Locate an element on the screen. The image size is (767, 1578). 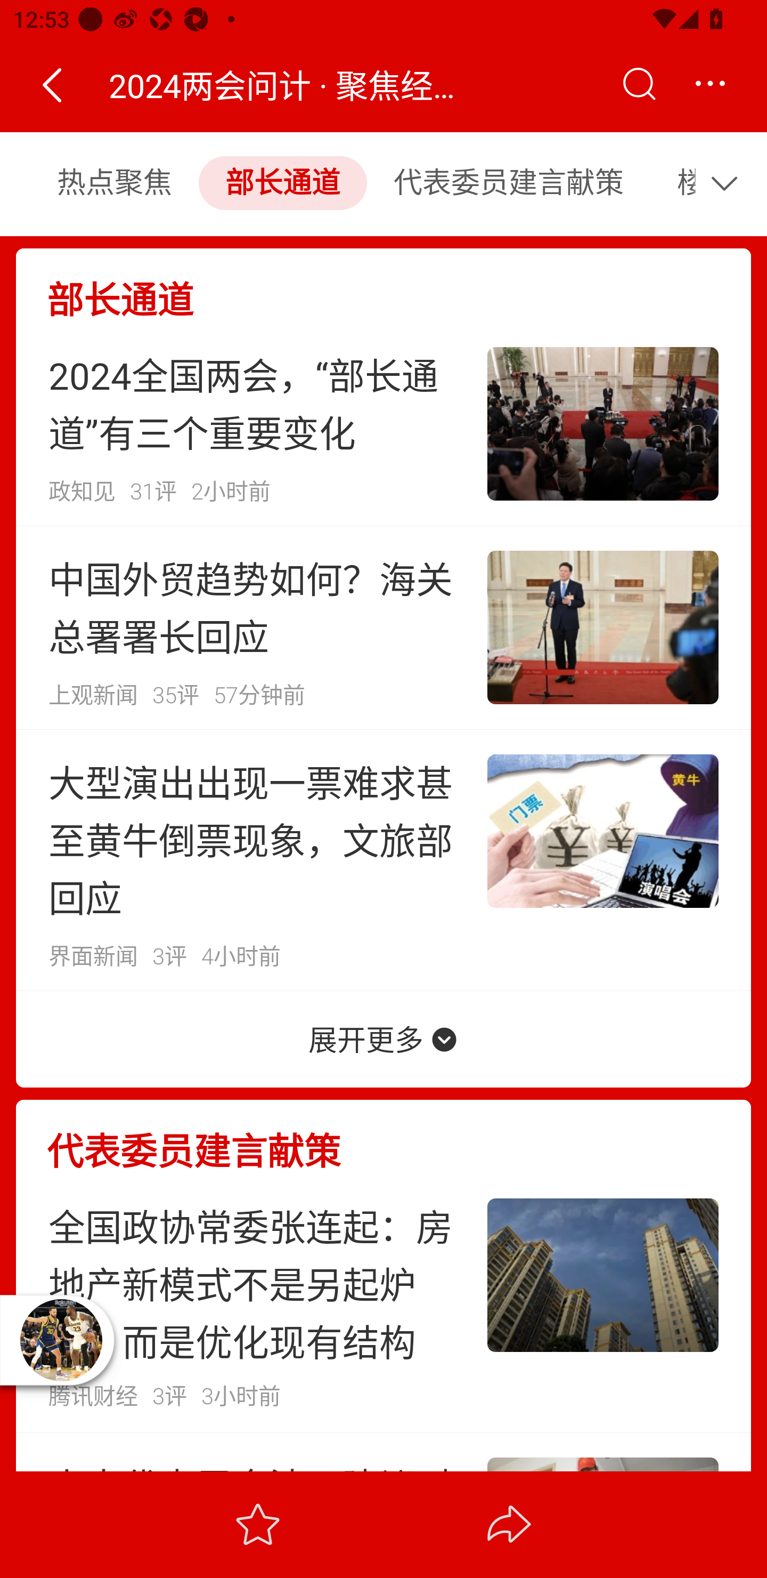
热点聚焦 is located at coordinates (114, 183).